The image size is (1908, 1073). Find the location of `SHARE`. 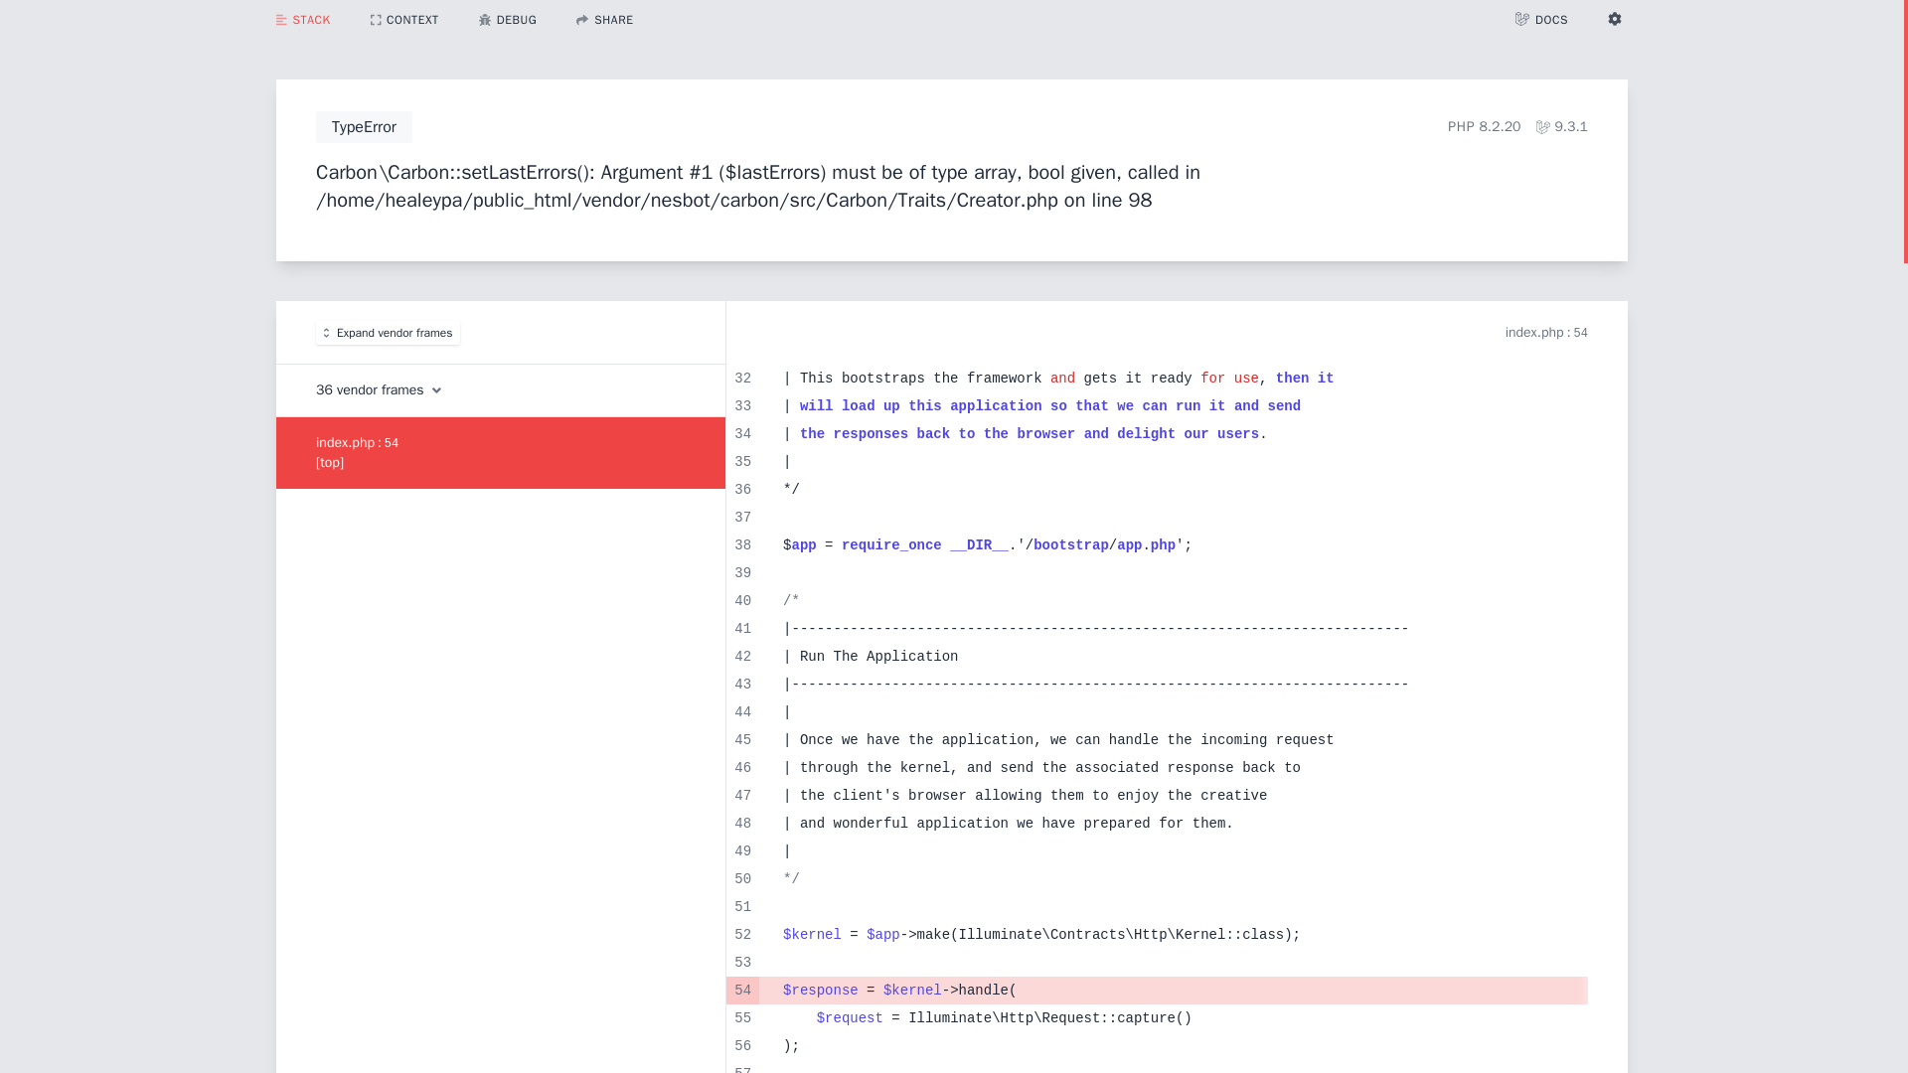

SHARE is located at coordinates (604, 18).